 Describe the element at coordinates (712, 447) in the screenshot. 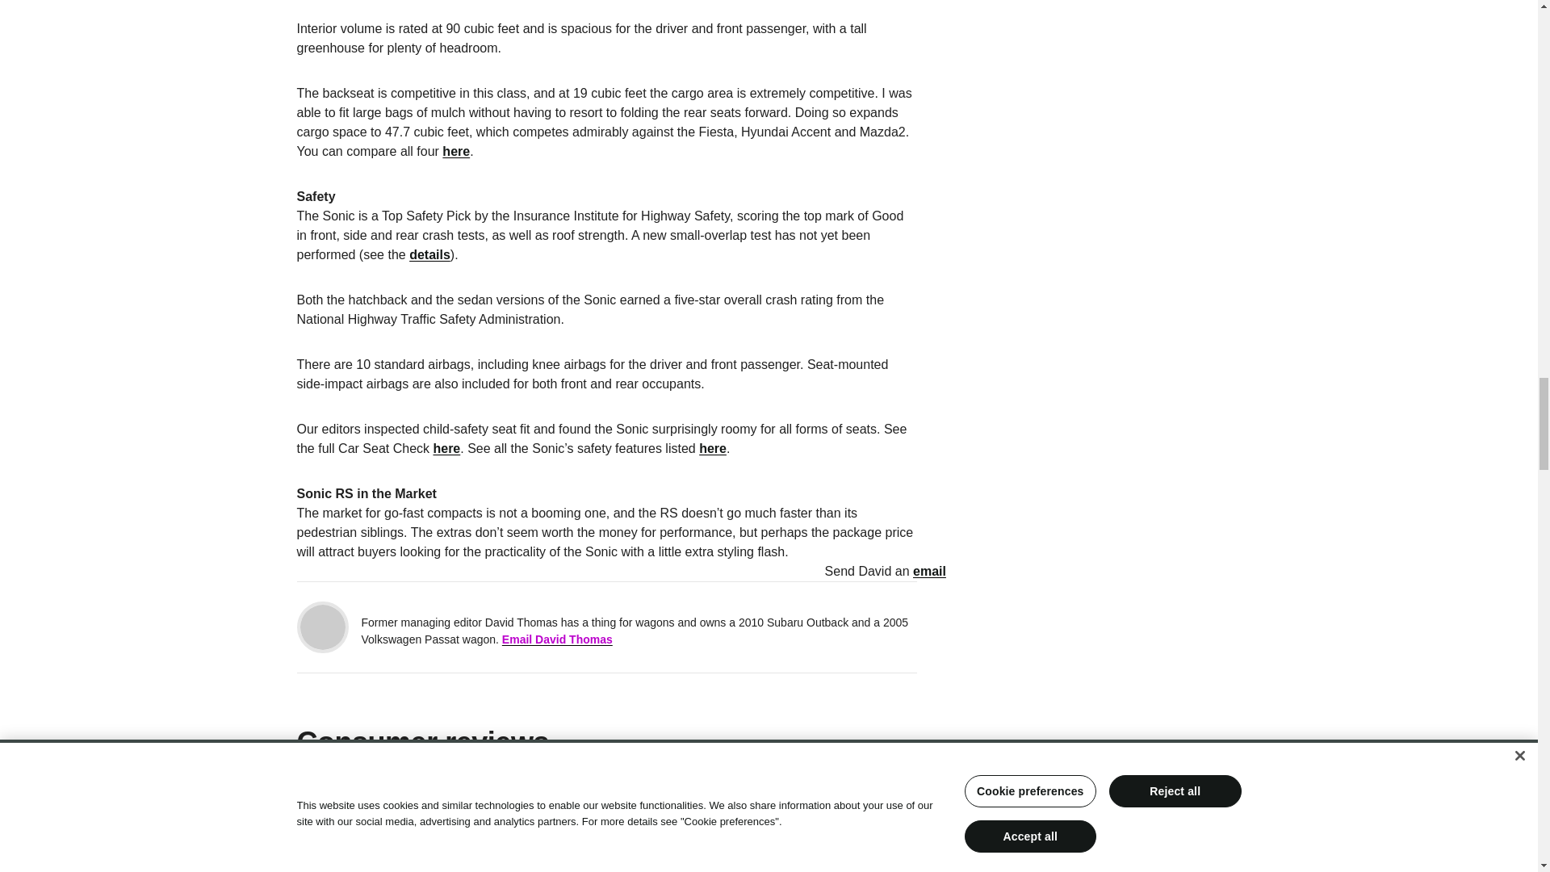

I see `here` at that location.